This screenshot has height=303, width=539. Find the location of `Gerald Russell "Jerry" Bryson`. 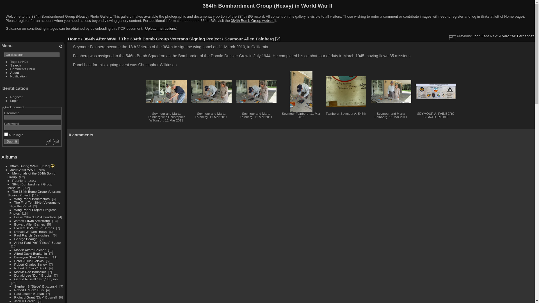

Gerald Russell "Jerry" Bryson is located at coordinates (36, 279).